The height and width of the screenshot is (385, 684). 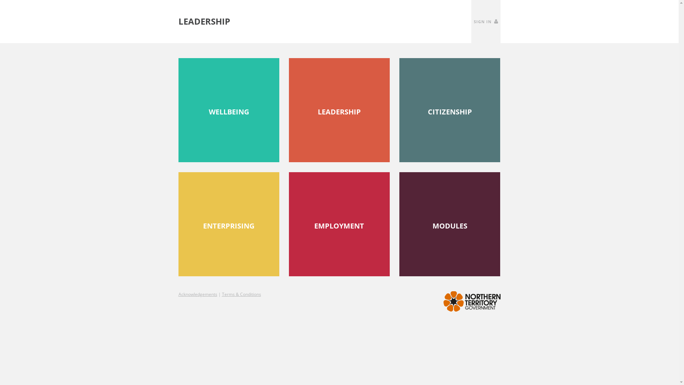 I want to click on LEADERSHIP, so click(x=339, y=110).